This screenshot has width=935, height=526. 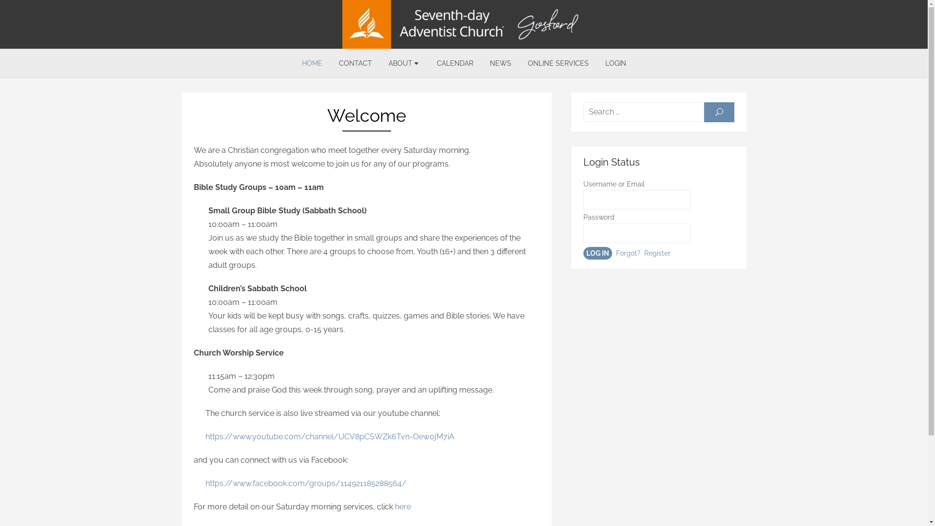 What do you see at coordinates (300, 483) in the screenshot?
I see `      https://www.facebook.com/groups/114921185288564/` at bounding box center [300, 483].